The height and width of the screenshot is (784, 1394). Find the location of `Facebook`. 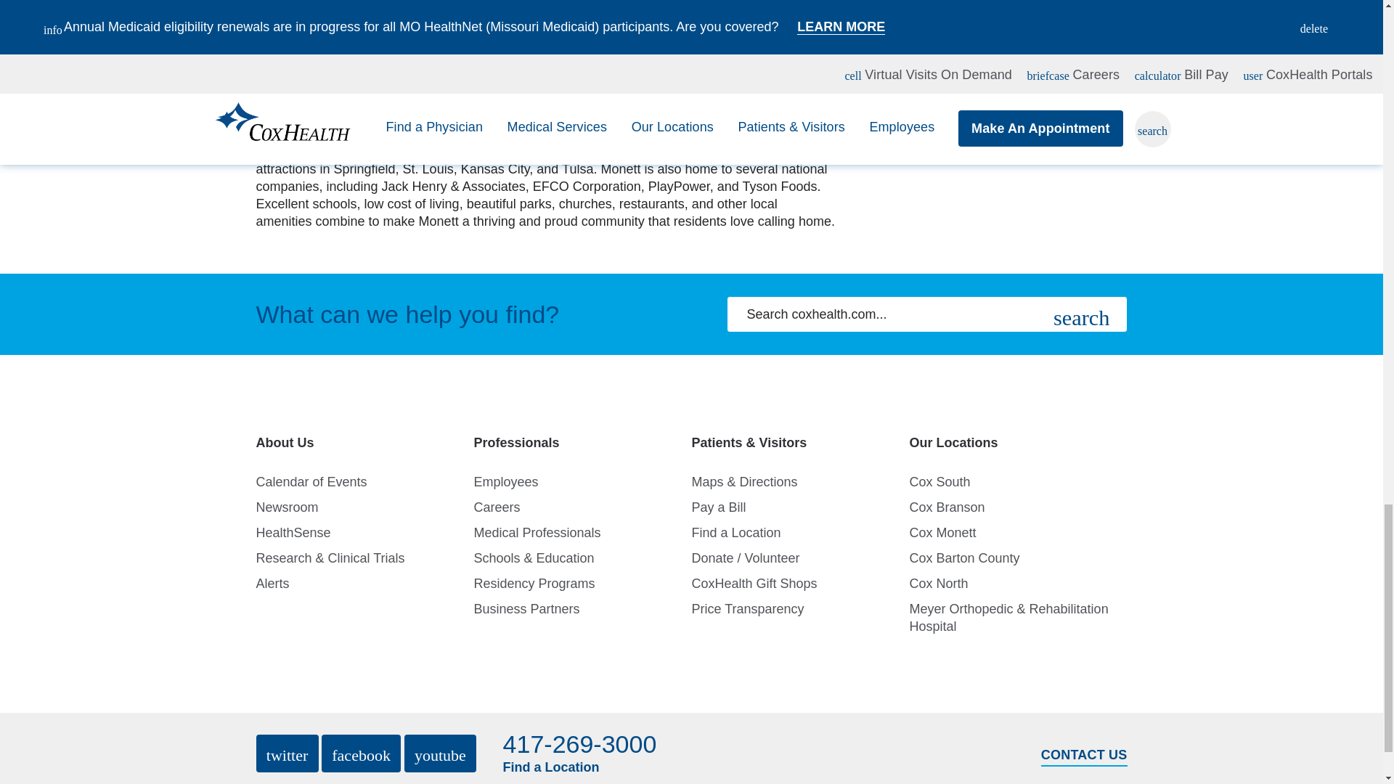

Facebook is located at coordinates (362, 753).